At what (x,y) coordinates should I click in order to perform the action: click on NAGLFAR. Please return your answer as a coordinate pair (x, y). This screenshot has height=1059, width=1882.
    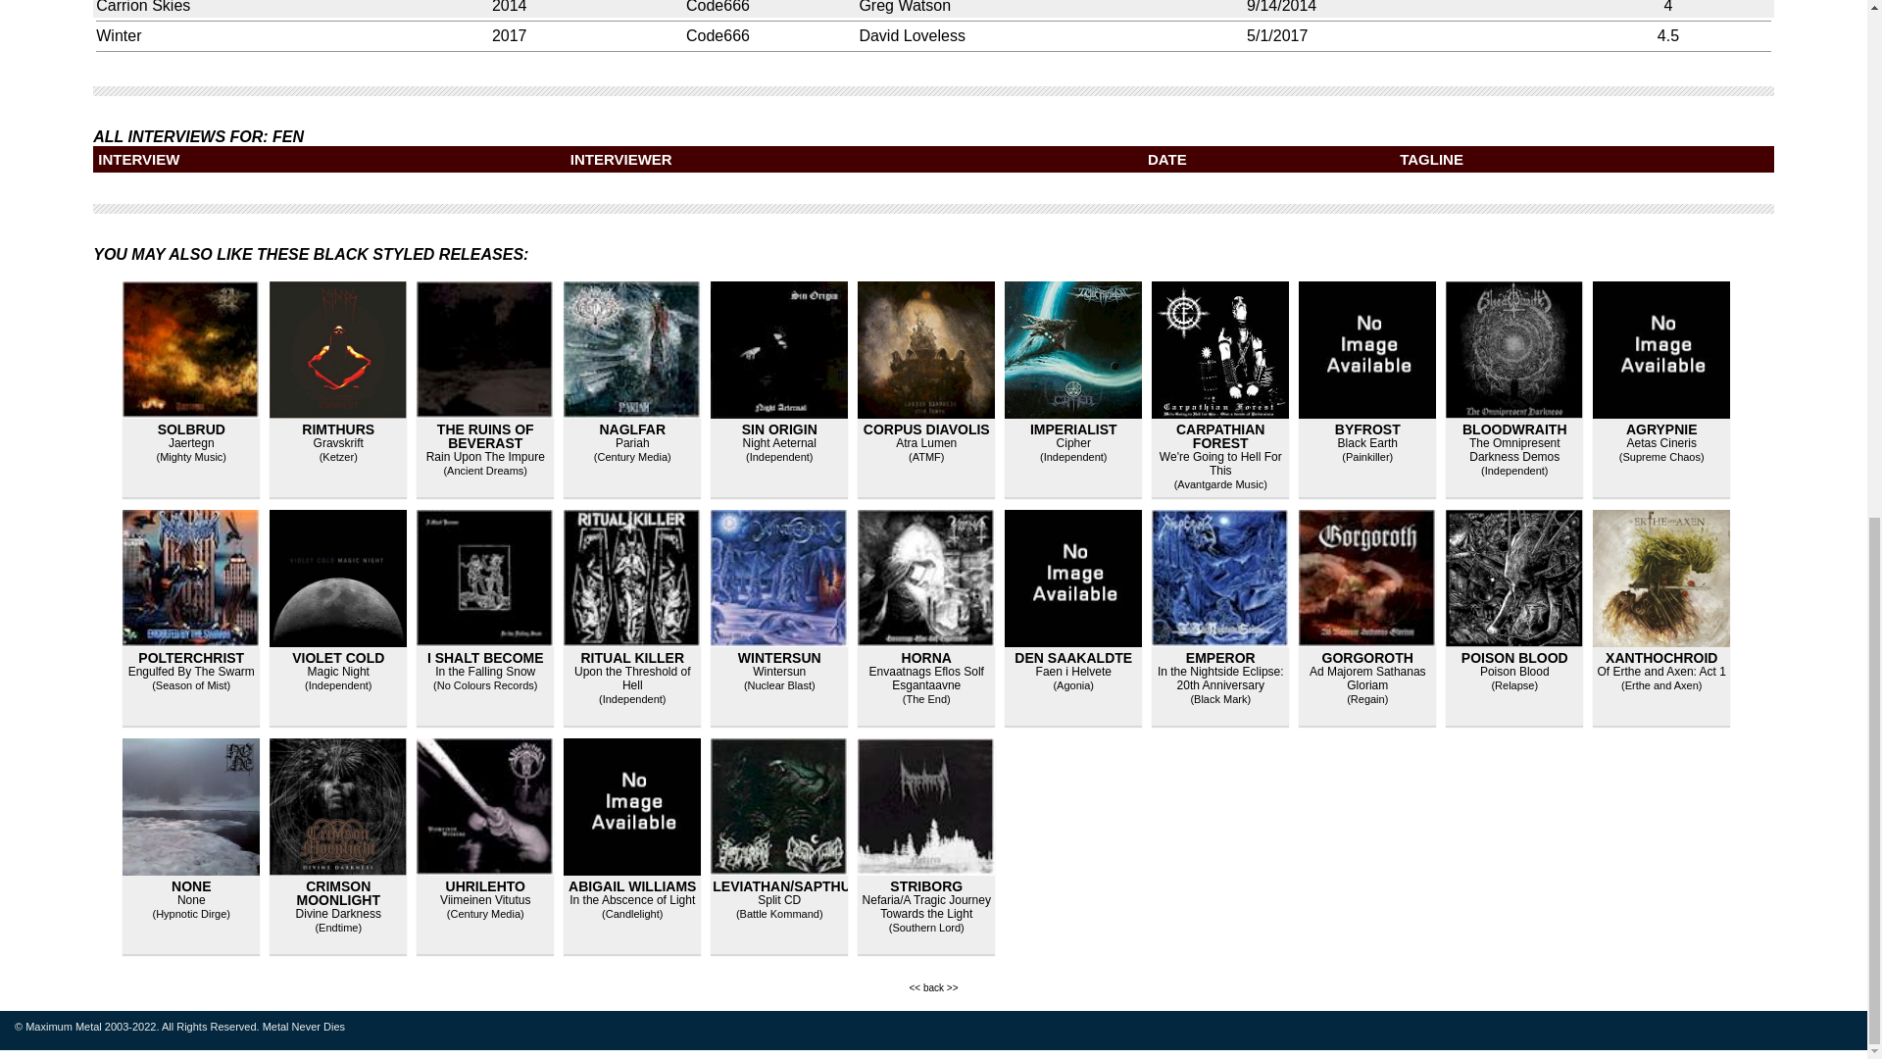
    Looking at the image, I should click on (631, 429).